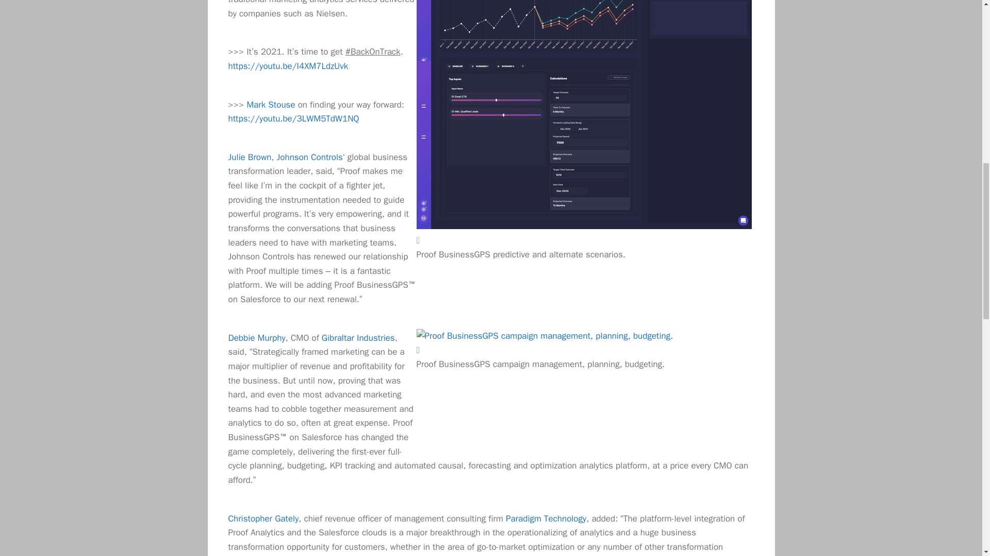 This screenshot has height=556, width=990. What do you see at coordinates (256, 338) in the screenshot?
I see `Debbie Murphy` at bounding box center [256, 338].